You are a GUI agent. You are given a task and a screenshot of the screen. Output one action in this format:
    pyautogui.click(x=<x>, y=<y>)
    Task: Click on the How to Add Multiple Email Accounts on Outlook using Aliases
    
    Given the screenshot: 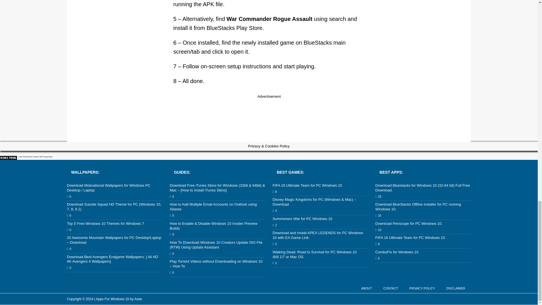 What is the action you would take?
    pyautogui.click(x=213, y=207)
    